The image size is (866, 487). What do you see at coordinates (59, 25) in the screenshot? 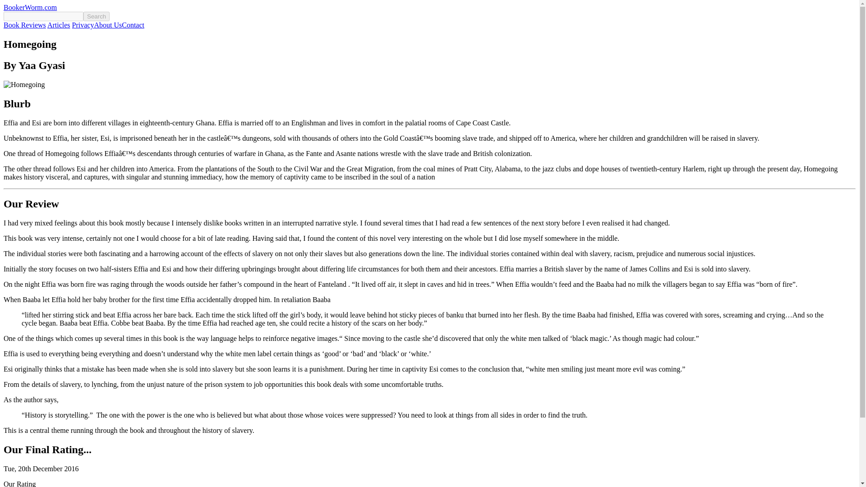
I see `Articles` at bounding box center [59, 25].